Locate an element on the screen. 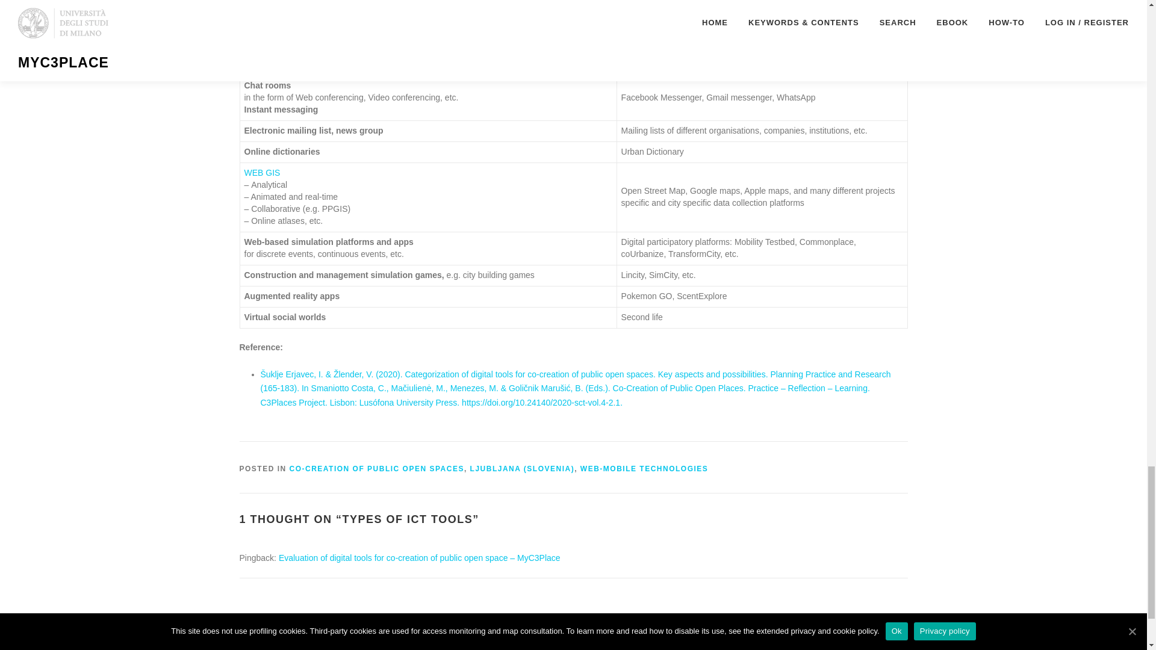  WEB-MOBILE TECHNOLOGIES is located at coordinates (644, 469).